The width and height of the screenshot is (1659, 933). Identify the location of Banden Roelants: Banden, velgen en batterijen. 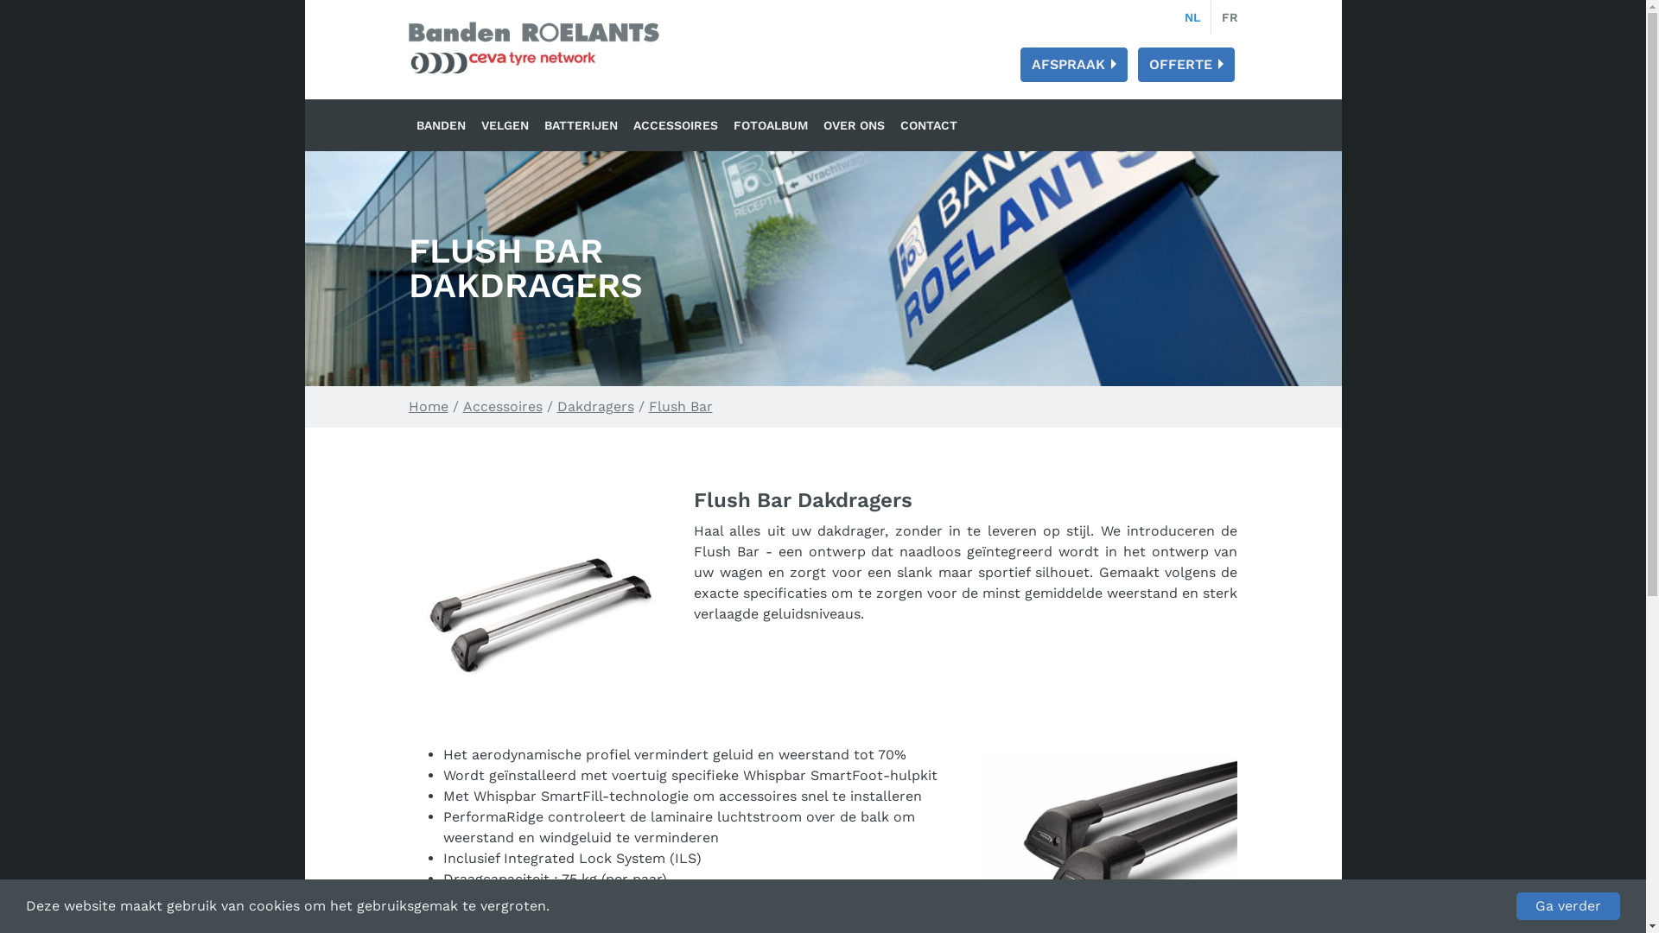
(533, 48).